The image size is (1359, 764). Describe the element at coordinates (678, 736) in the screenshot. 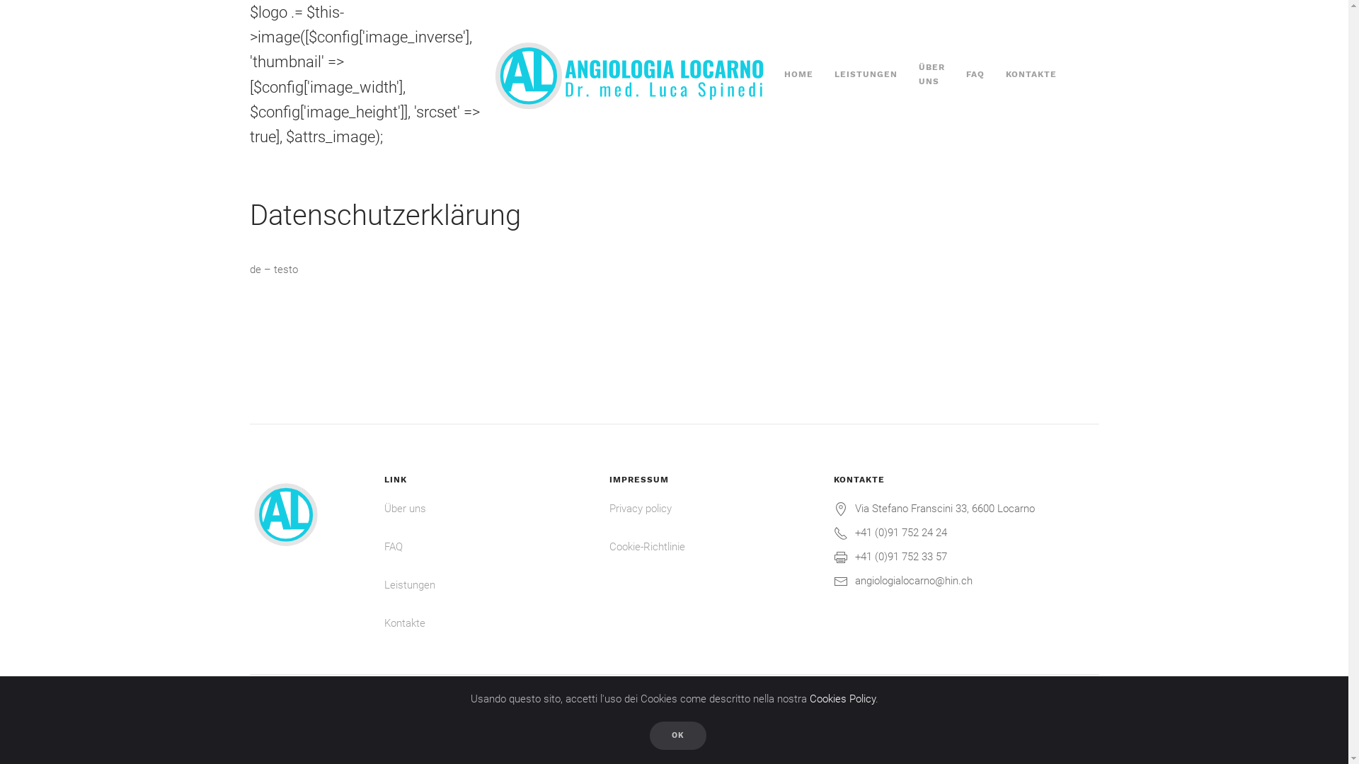

I see `OK` at that location.